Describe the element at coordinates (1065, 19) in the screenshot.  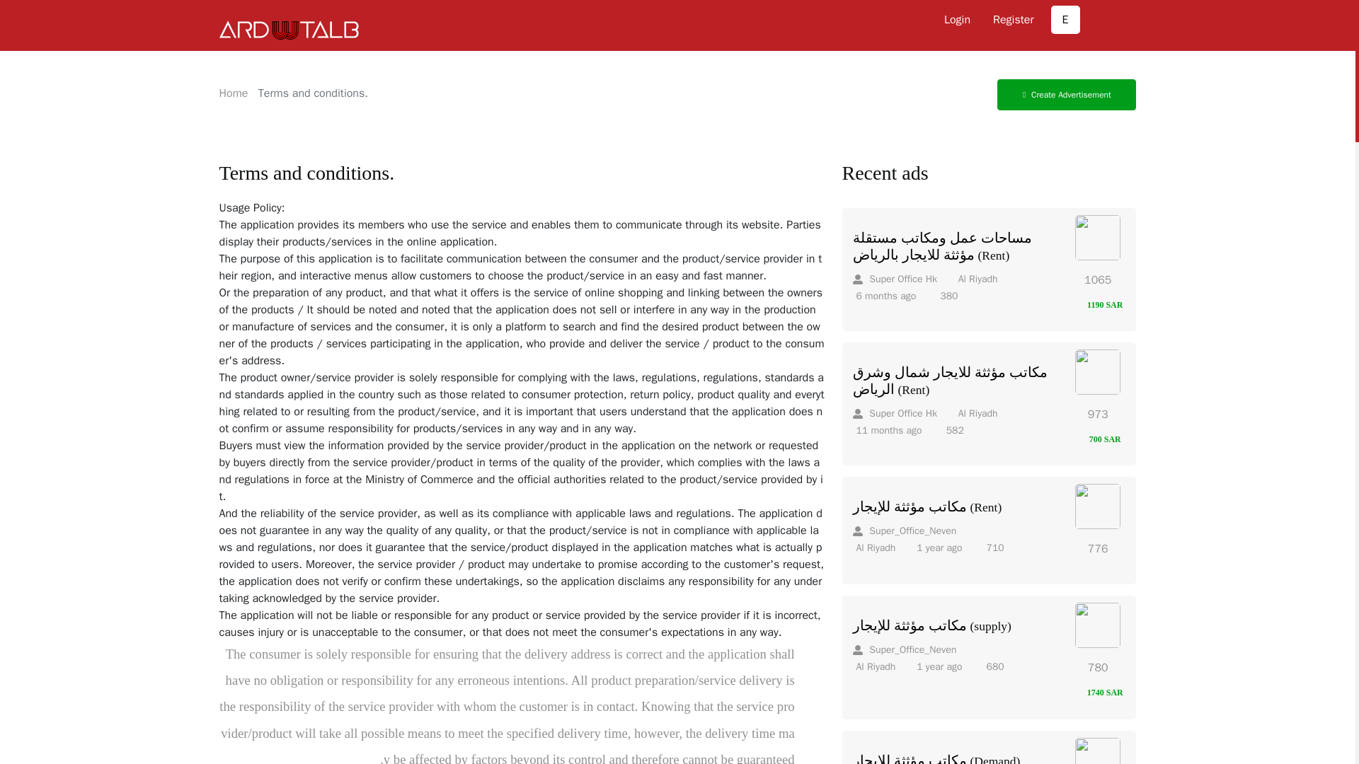
I see `E` at that location.